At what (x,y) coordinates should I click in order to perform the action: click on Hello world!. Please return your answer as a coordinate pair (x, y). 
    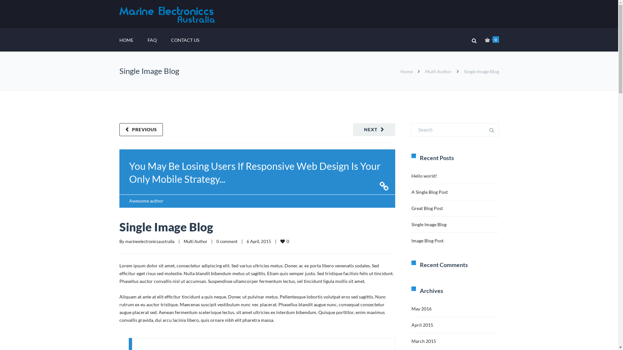
    Looking at the image, I should click on (424, 176).